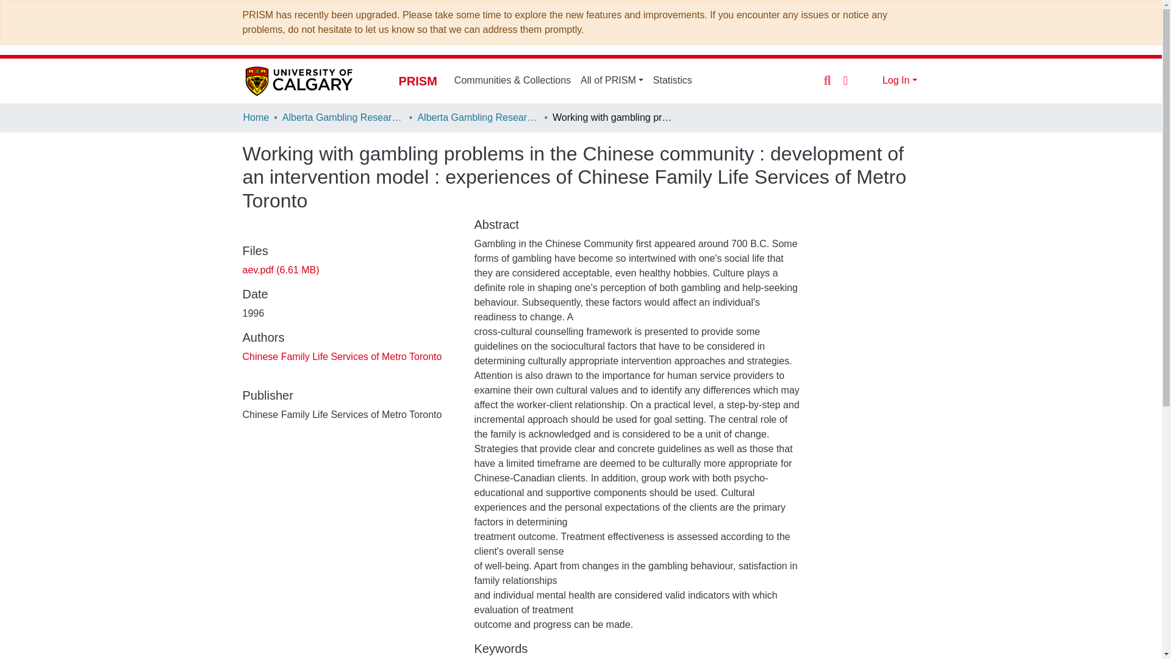 The height and width of the screenshot is (659, 1171). I want to click on PRISM, so click(418, 81).